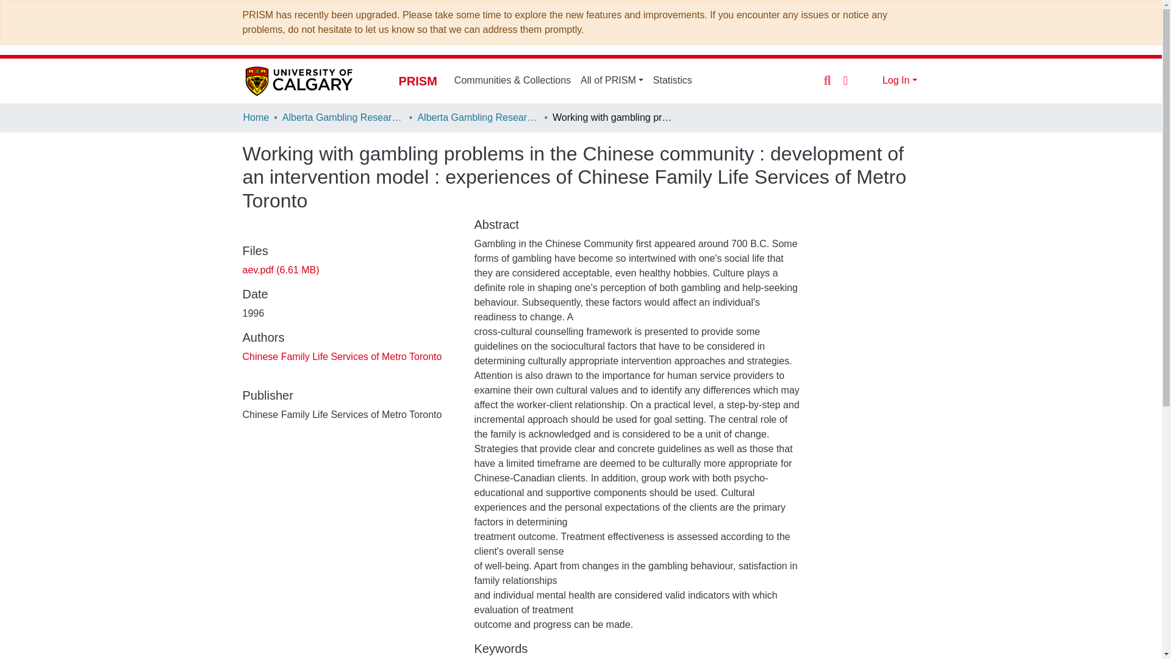 The height and width of the screenshot is (659, 1171). I want to click on PRISM, so click(418, 81).